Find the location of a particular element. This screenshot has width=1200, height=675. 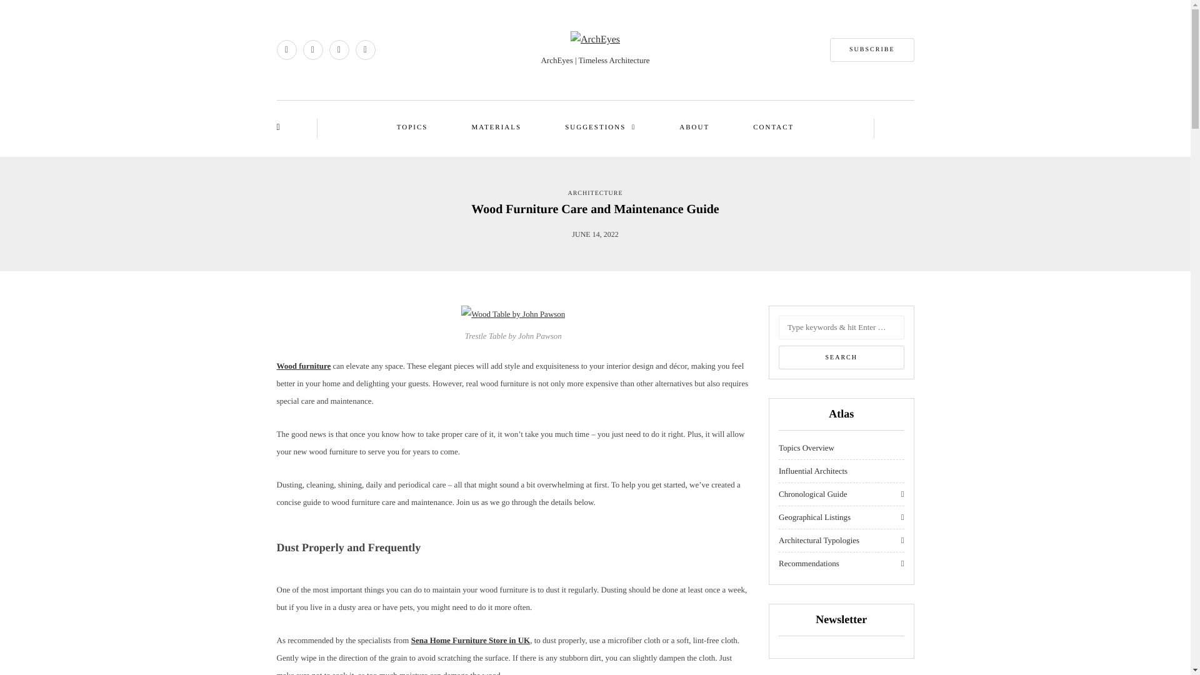

Search is located at coordinates (841, 357).